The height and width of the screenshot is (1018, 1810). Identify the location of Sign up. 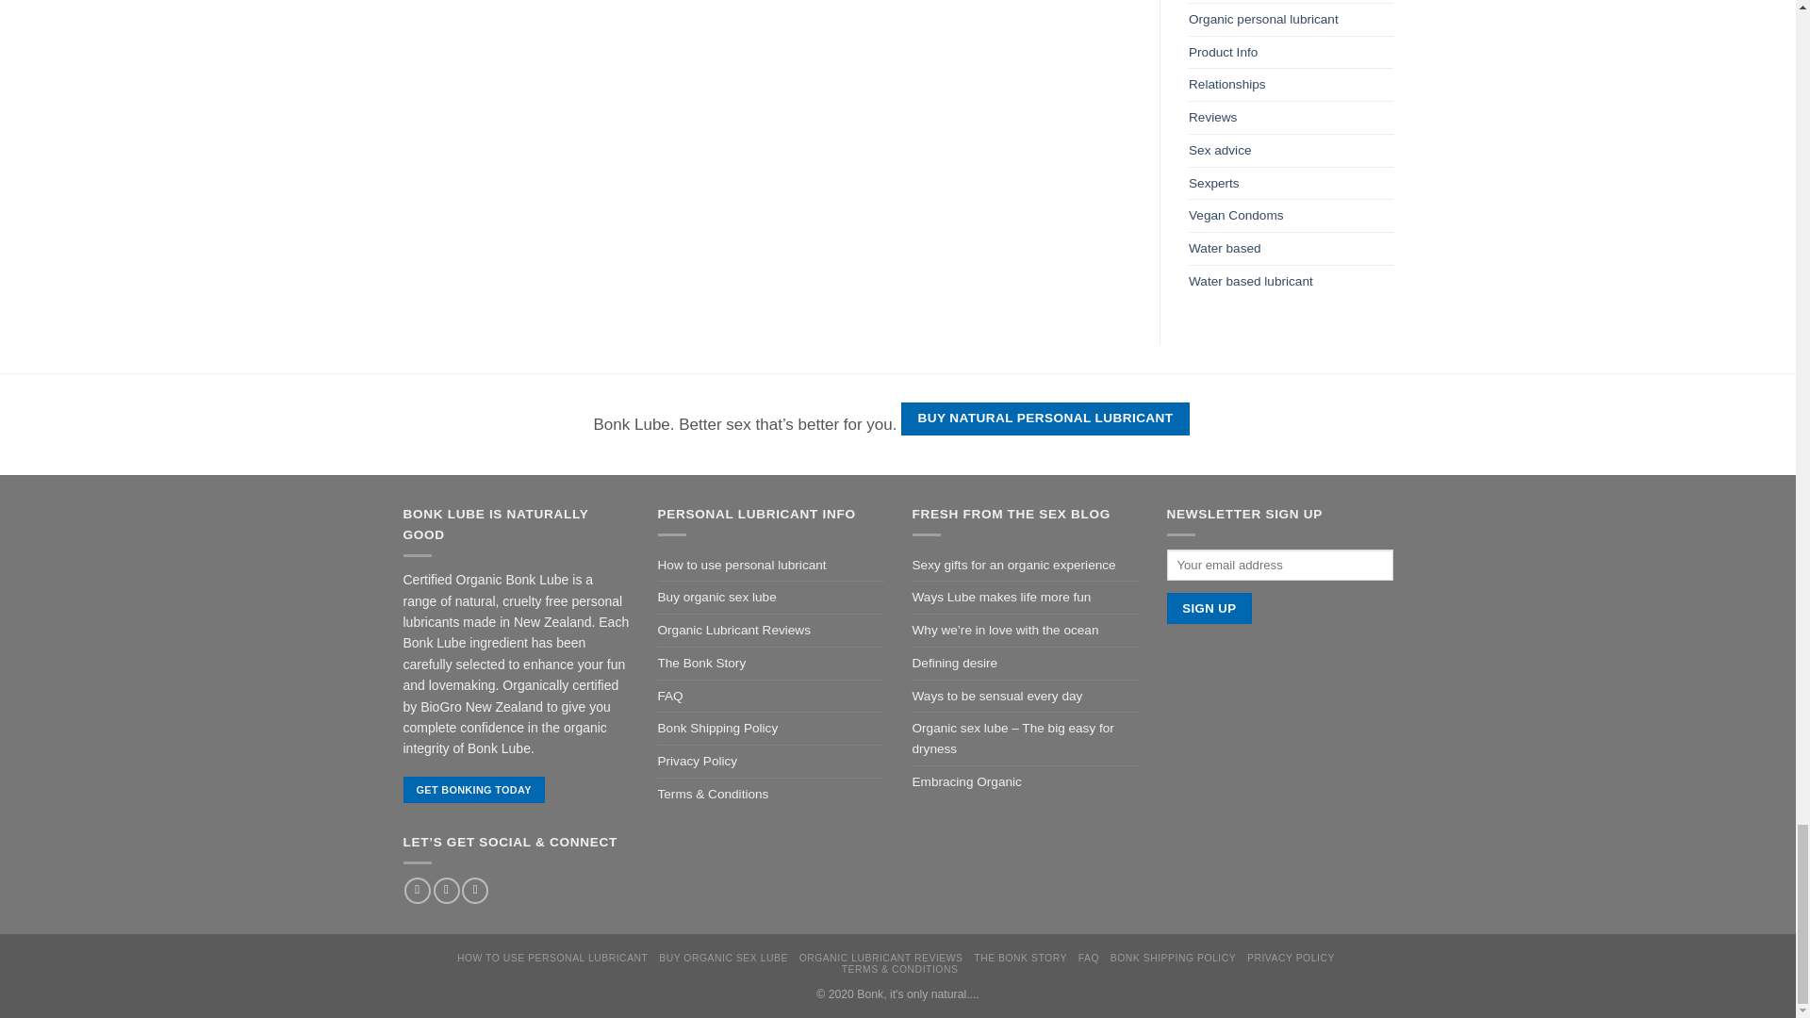
(1209, 609).